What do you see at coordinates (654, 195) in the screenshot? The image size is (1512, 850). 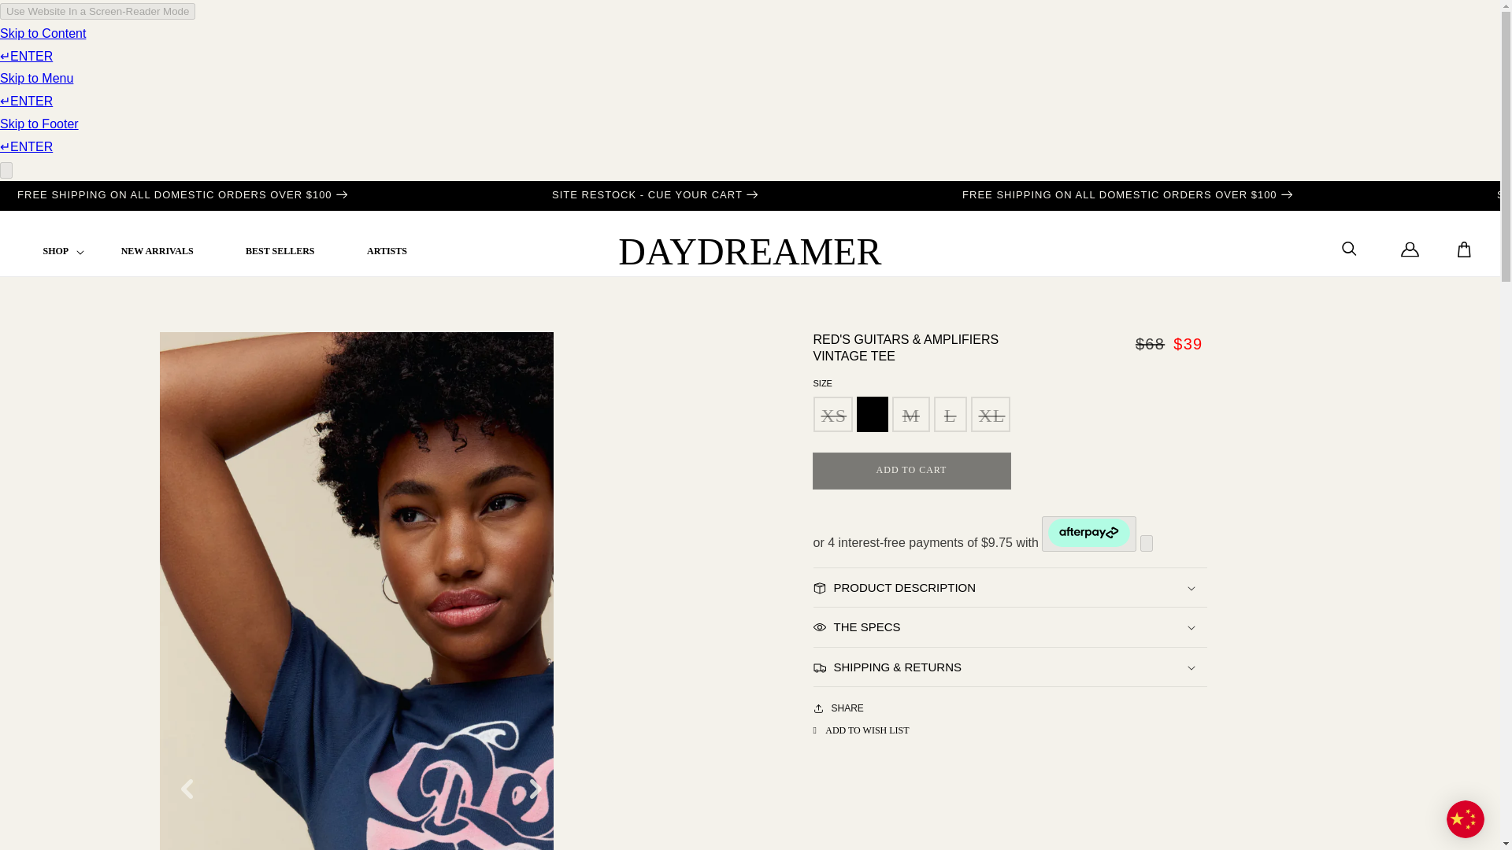 I see `SITE RESTOCK - CUE YOUR CART` at bounding box center [654, 195].